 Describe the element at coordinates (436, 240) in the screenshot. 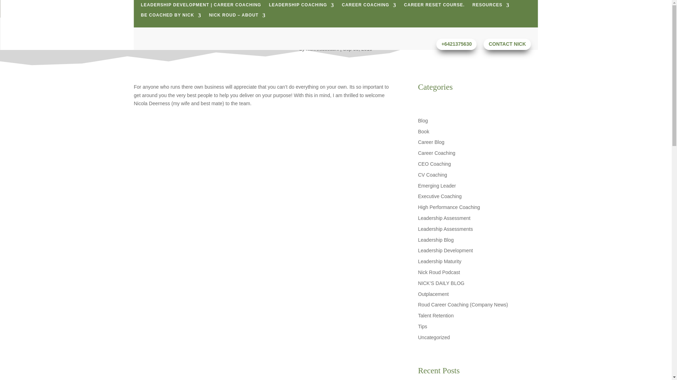

I see `Leadership Blog` at that location.